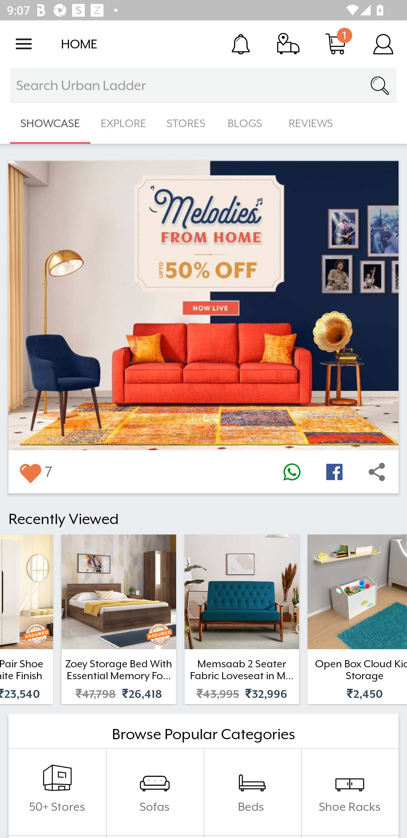 This screenshot has height=838, width=407. What do you see at coordinates (24, 44) in the screenshot?
I see `Open navigation drawer` at bounding box center [24, 44].